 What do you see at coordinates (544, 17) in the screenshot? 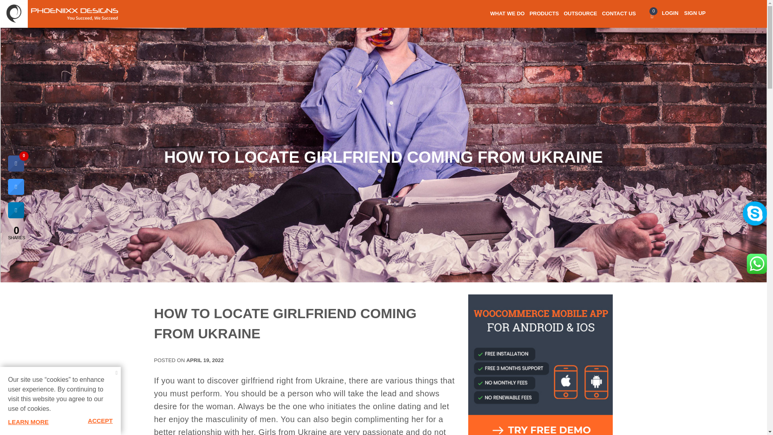
I see `PRODUCTS` at bounding box center [544, 17].